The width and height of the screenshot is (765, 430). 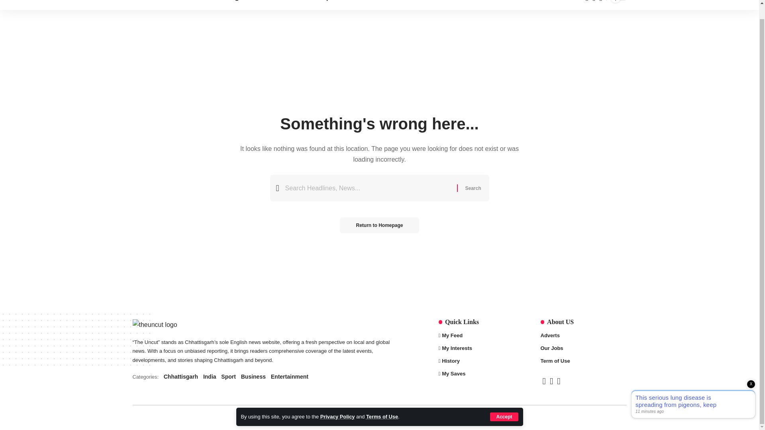 What do you see at coordinates (332, 5) in the screenshot?
I see `Entertainment` at bounding box center [332, 5].